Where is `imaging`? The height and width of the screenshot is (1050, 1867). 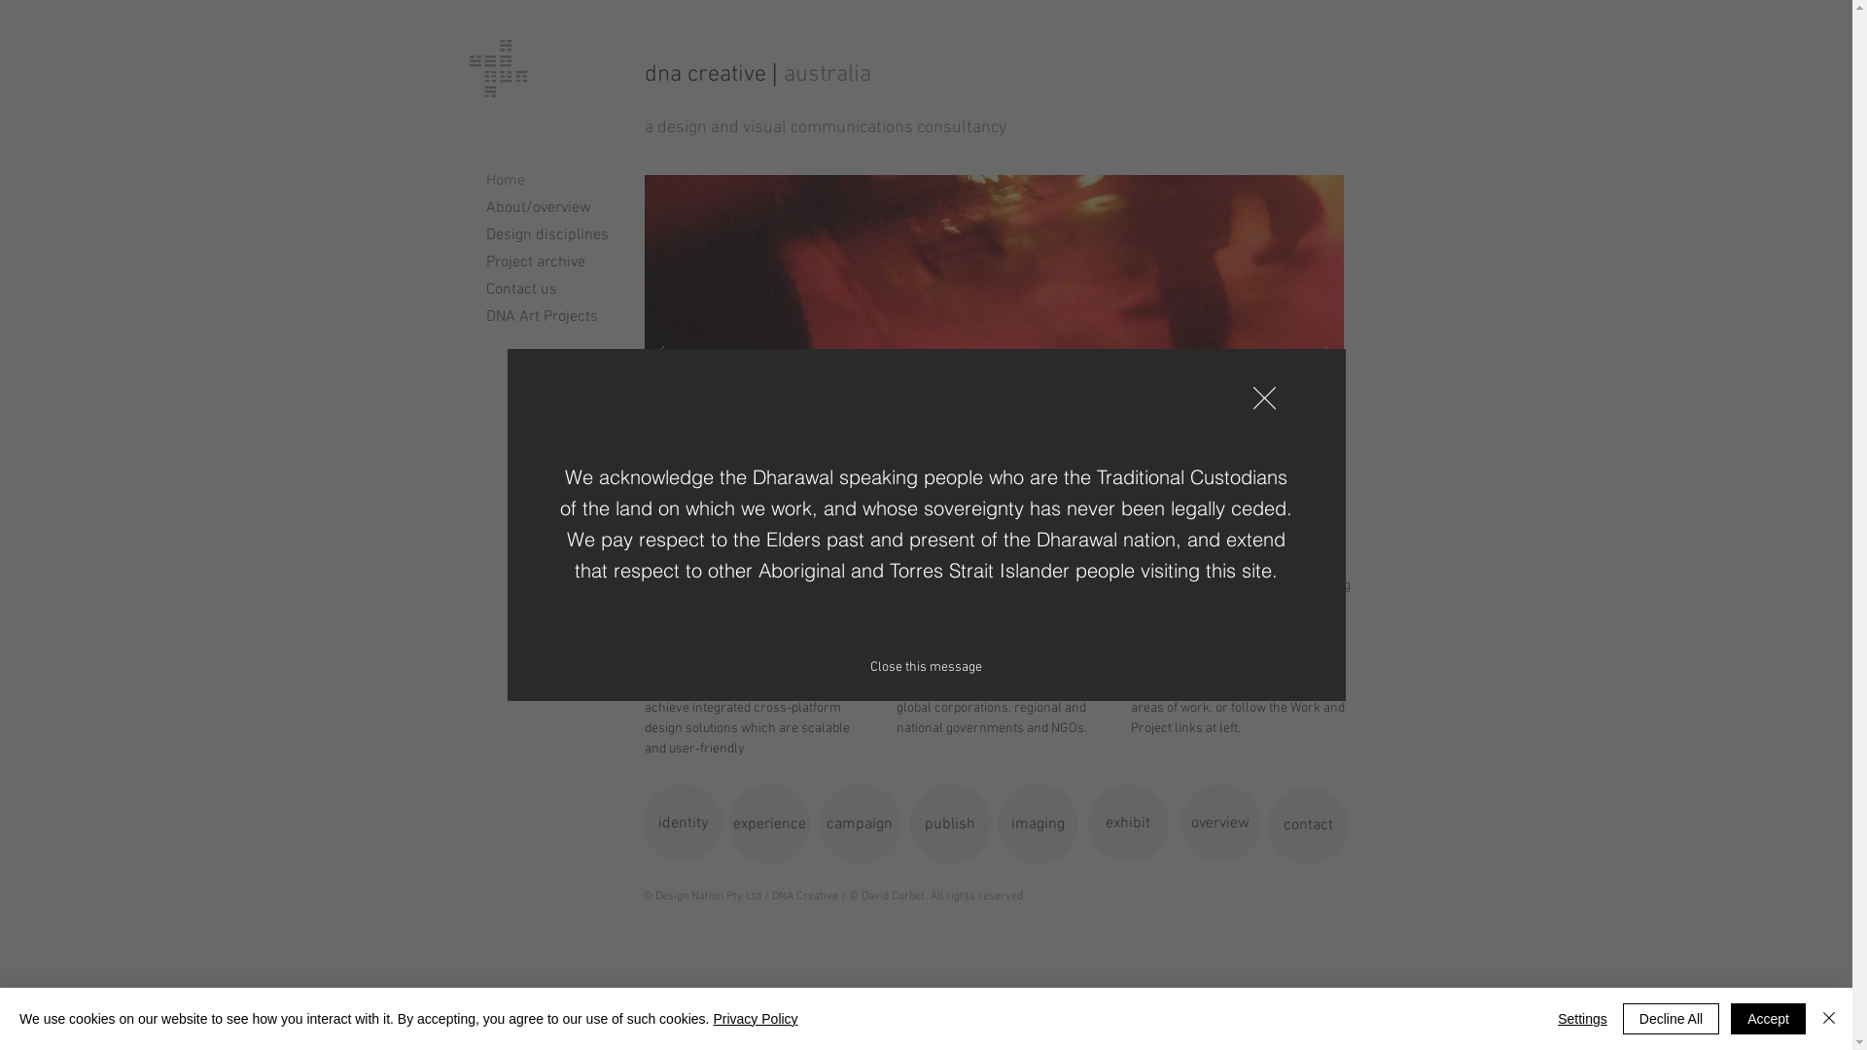 imaging is located at coordinates (1039, 824).